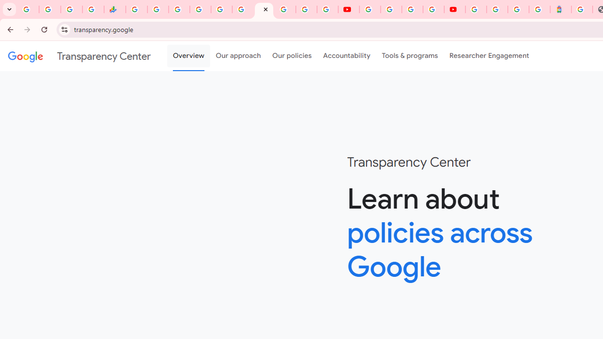  What do you see at coordinates (79, 56) in the screenshot?
I see `Transparency Center` at bounding box center [79, 56].